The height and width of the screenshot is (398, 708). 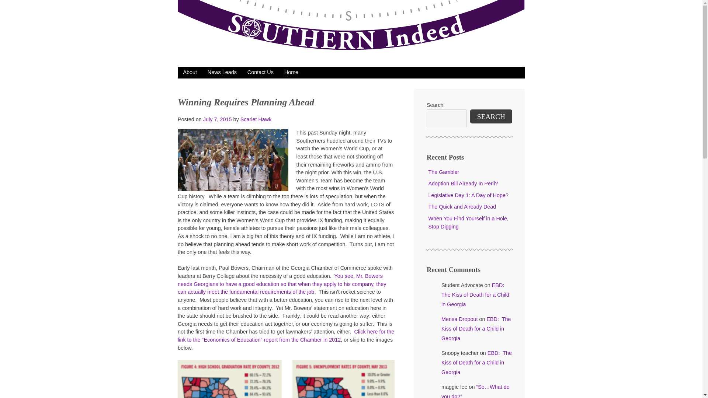 I want to click on Scarlet Hawk, so click(x=256, y=119).